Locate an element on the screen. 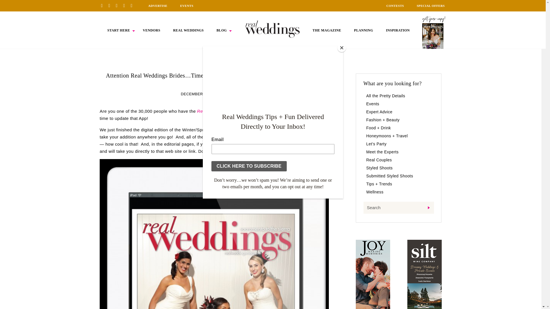 The image size is (550, 309). THE MAGAZINE is located at coordinates (327, 30).